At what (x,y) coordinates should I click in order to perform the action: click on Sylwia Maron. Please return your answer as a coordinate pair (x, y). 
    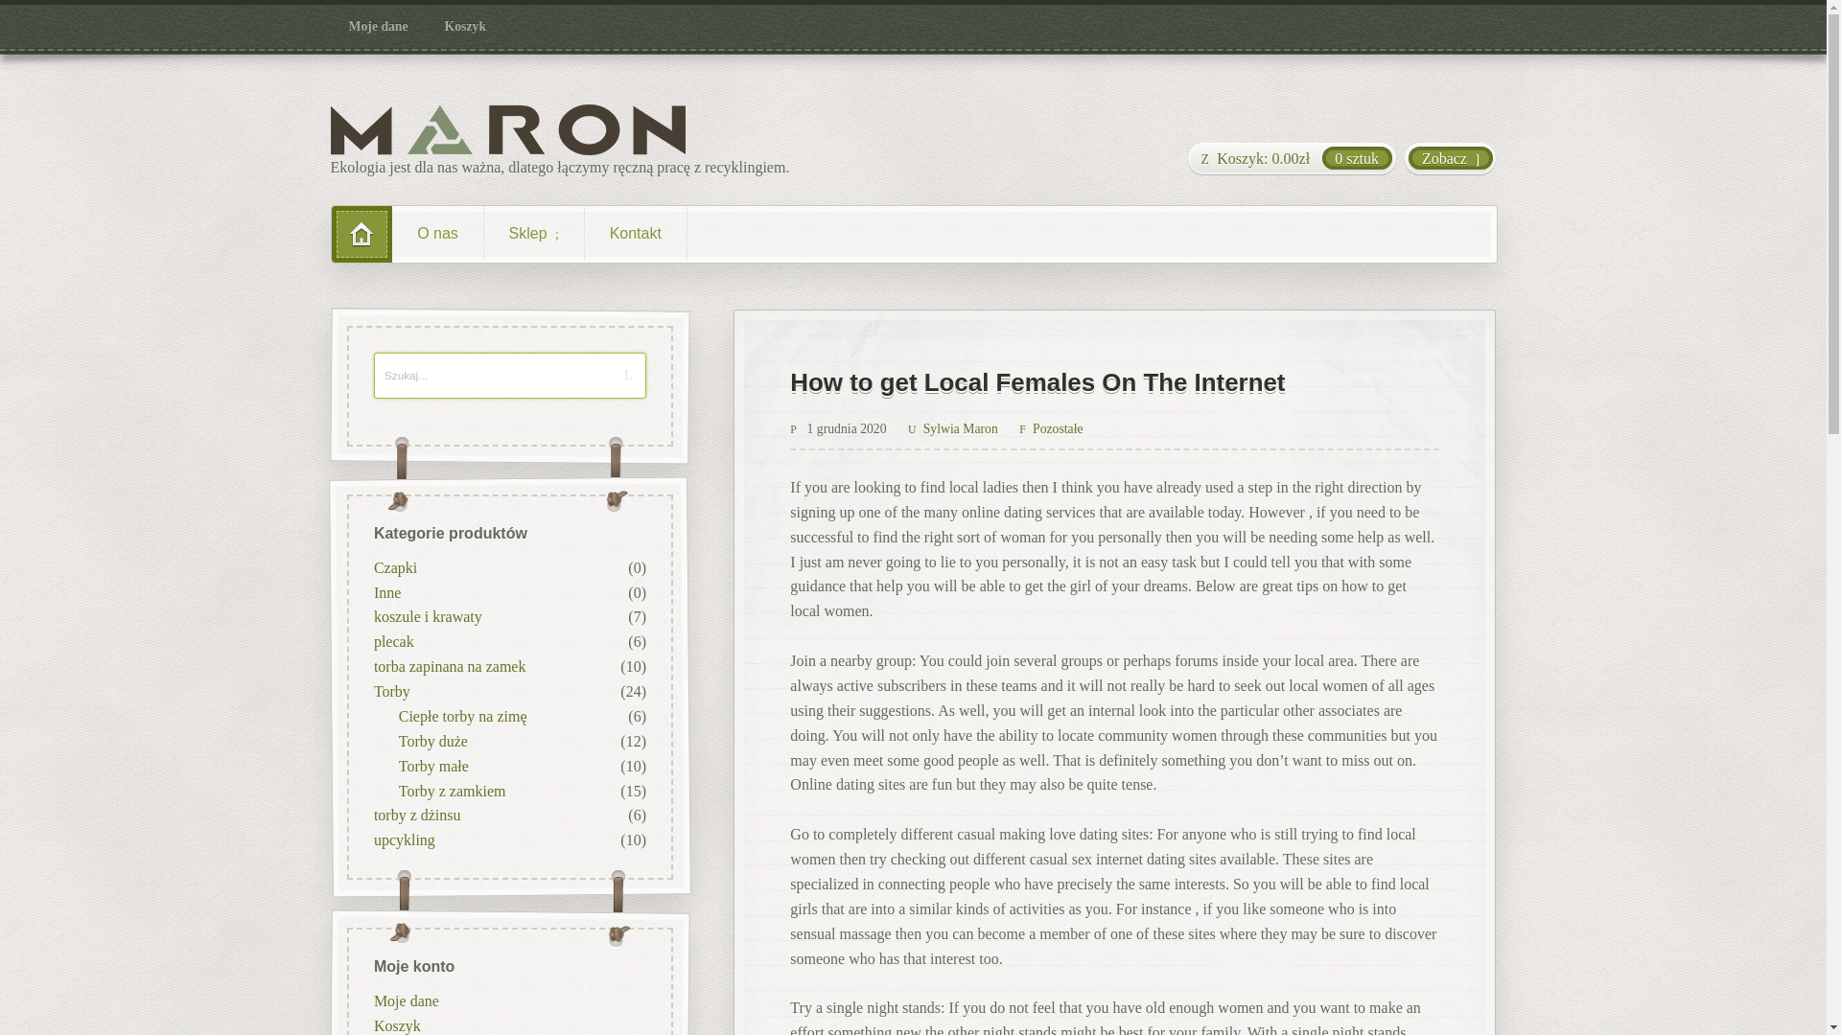
    Looking at the image, I should click on (952, 427).